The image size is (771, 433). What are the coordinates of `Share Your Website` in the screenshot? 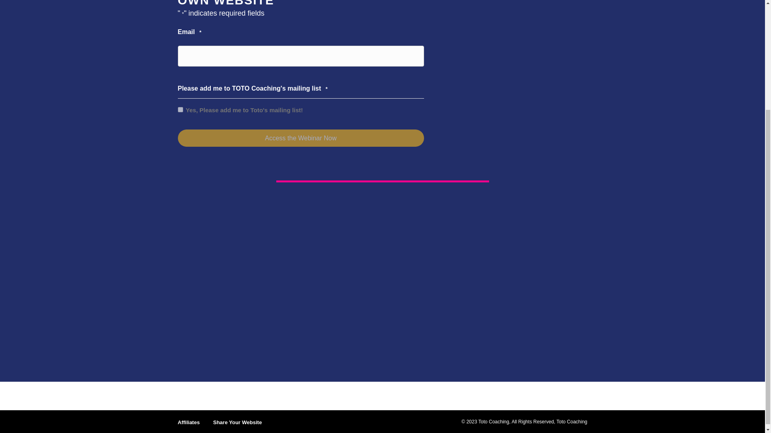 It's located at (237, 425).